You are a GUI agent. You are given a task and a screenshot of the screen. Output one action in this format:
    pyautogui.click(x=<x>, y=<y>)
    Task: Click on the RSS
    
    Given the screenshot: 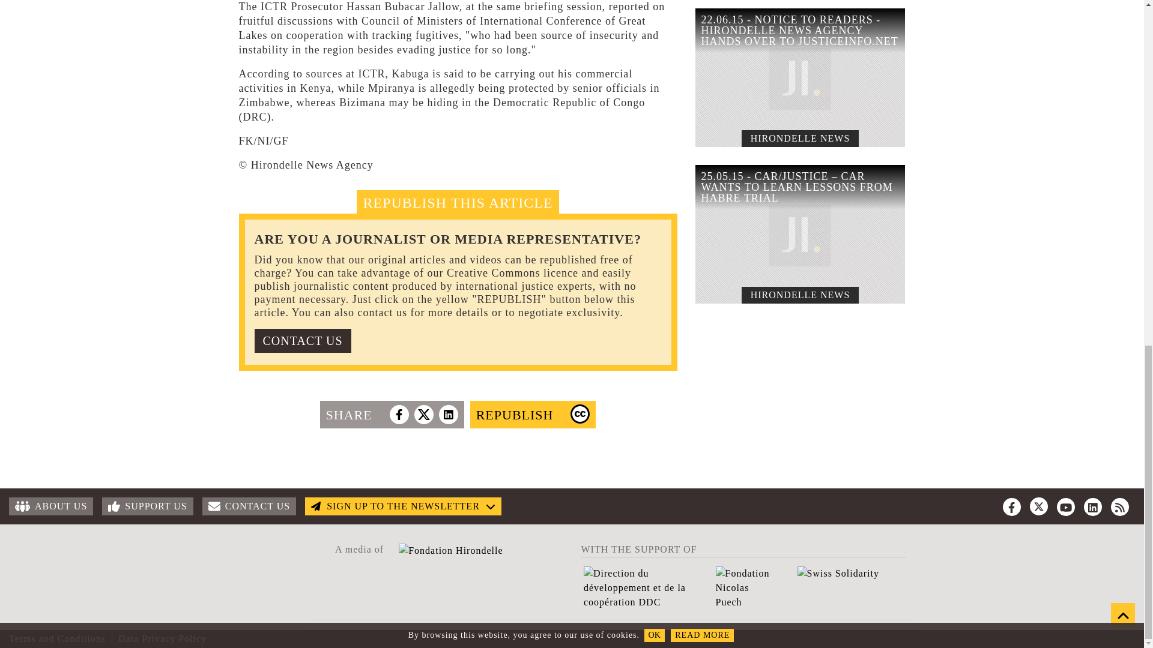 What is the action you would take?
    pyautogui.click(x=1119, y=506)
    